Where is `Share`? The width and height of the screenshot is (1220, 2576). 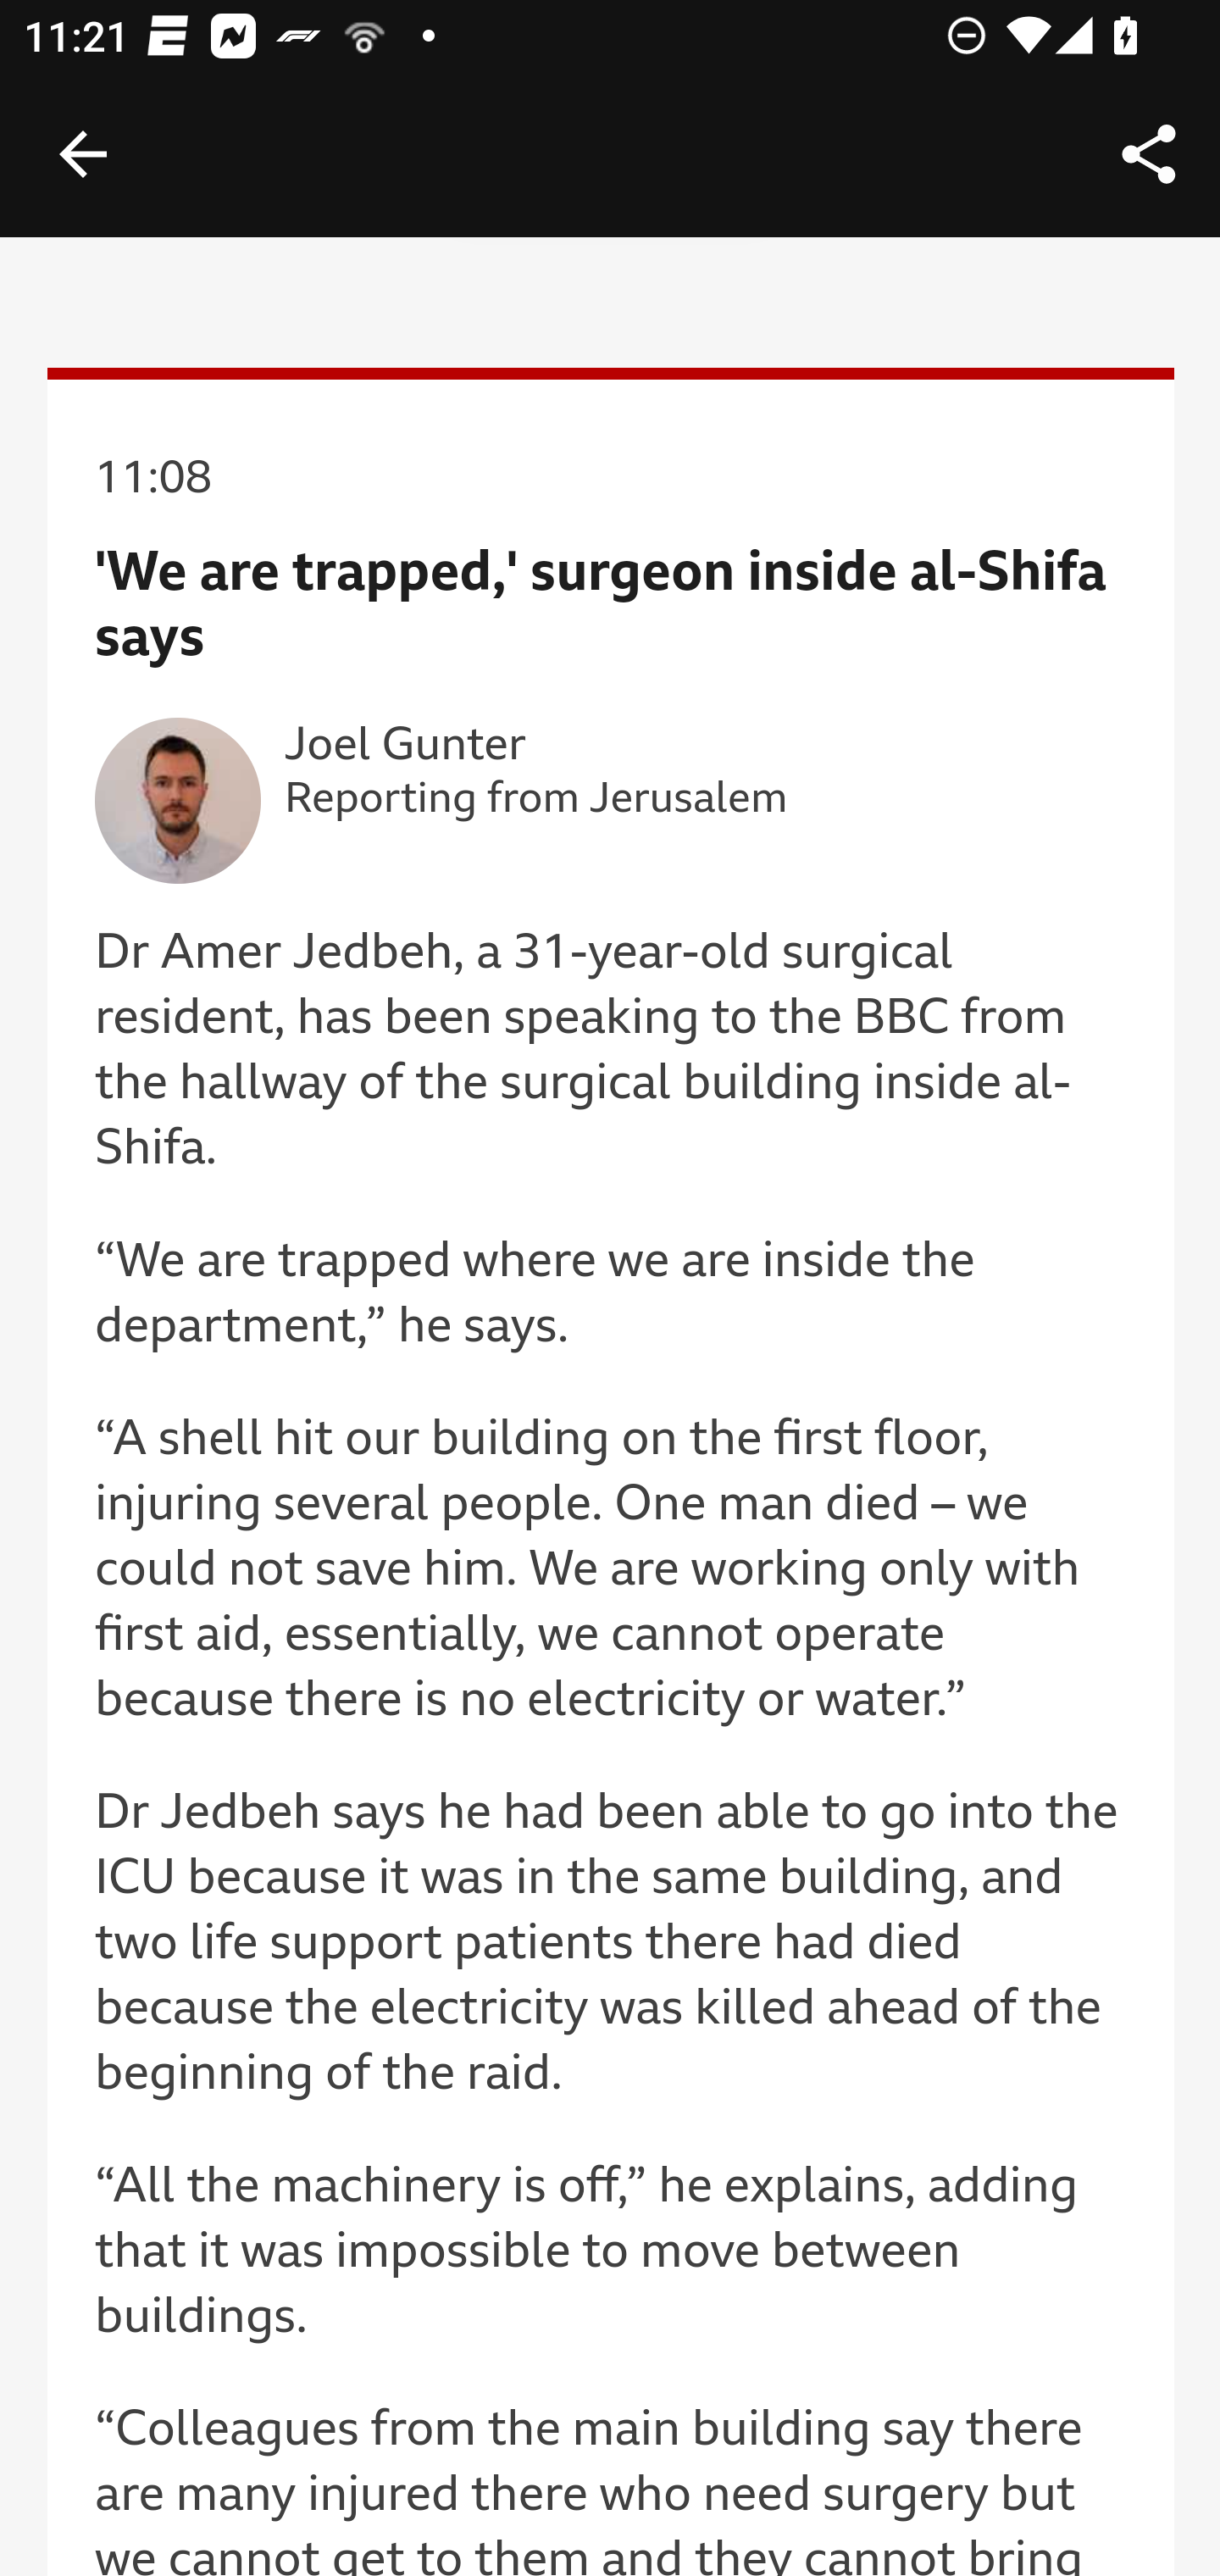
Share is located at coordinates (1149, 154).